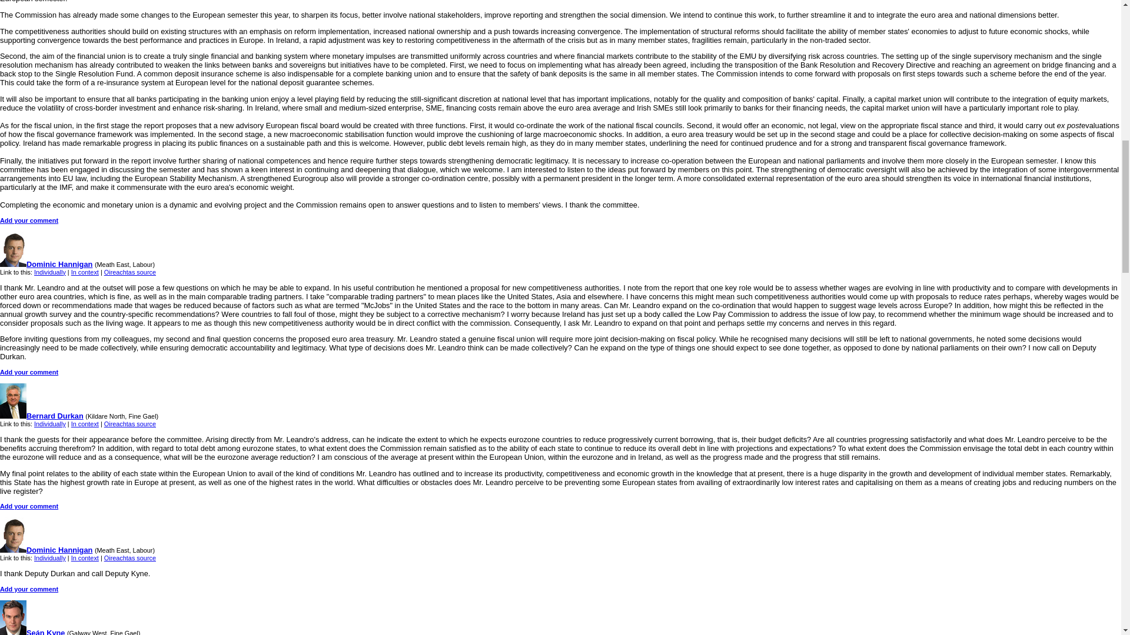  Describe the element at coordinates (29, 220) in the screenshot. I see `Comment on this` at that location.